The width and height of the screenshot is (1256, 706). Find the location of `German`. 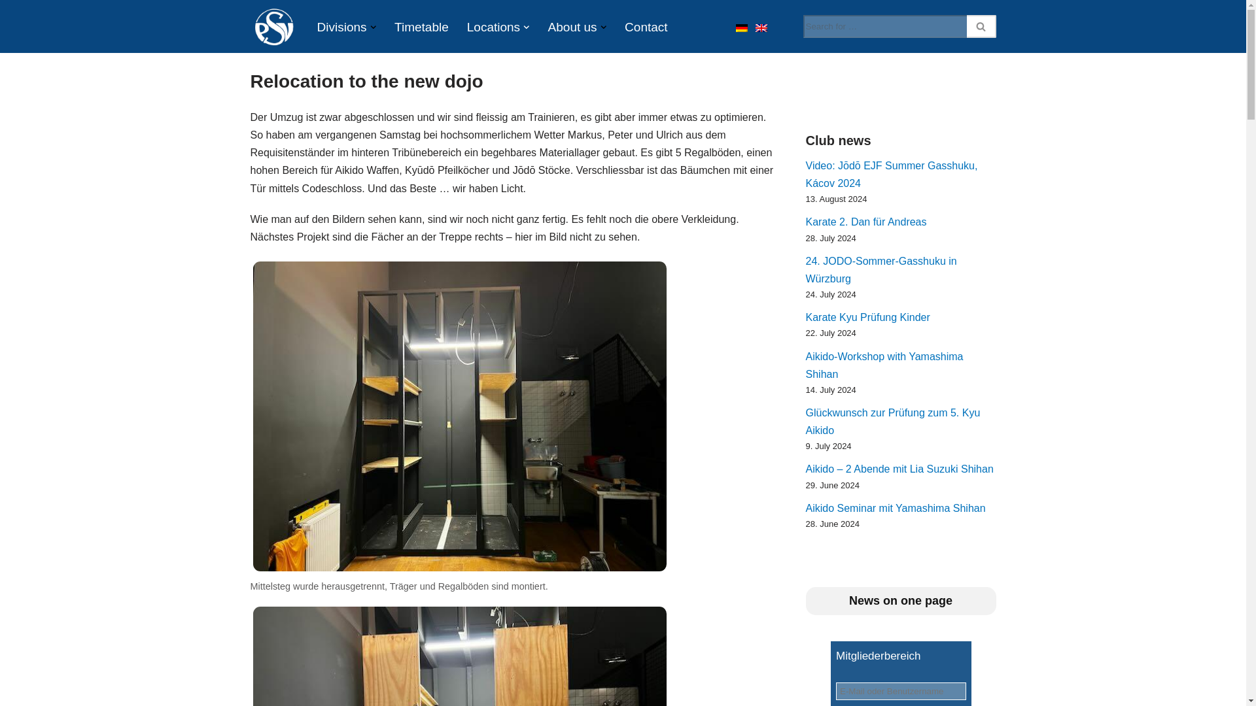

German is located at coordinates (741, 27).